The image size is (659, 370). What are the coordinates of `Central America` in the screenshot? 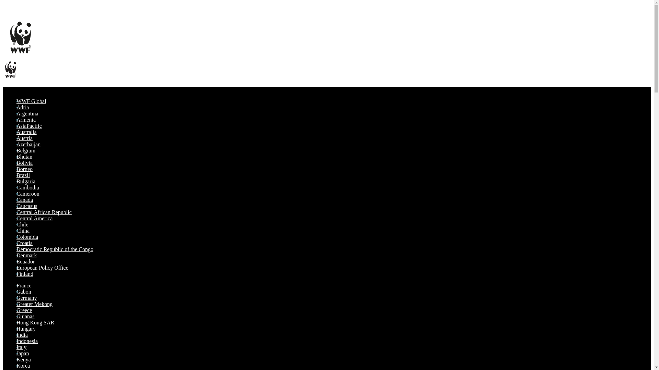 It's located at (34, 218).